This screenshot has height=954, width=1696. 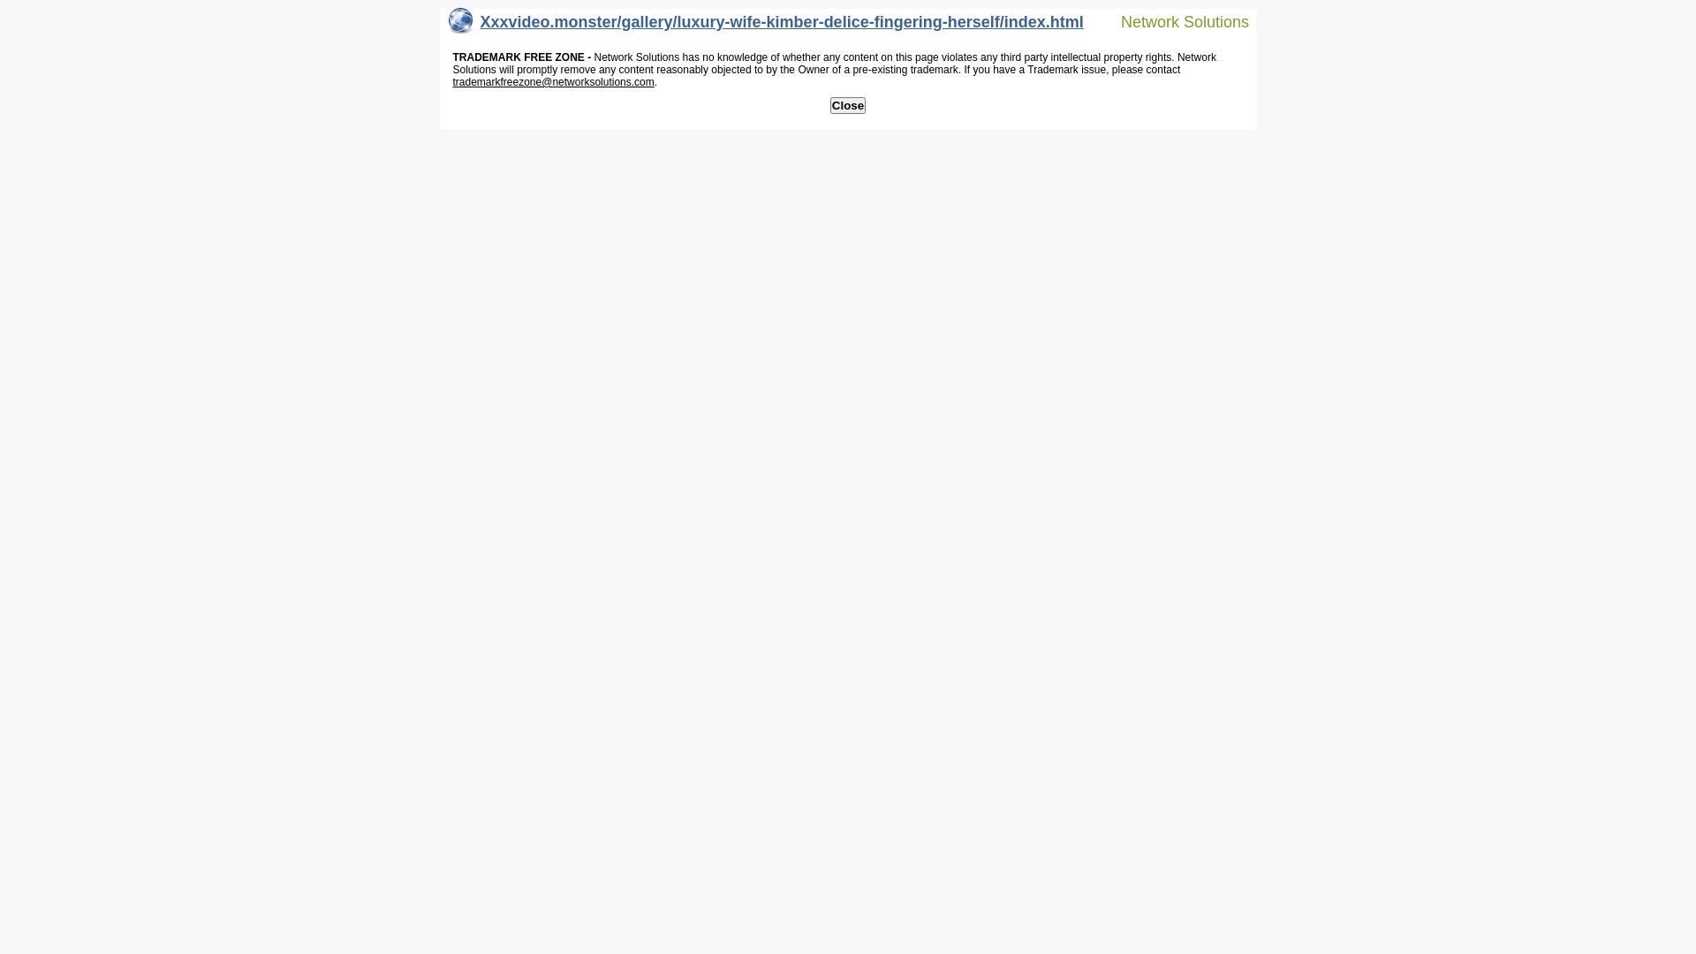 What do you see at coordinates (848, 106) in the screenshot?
I see `Close` at bounding box center [848, 106].